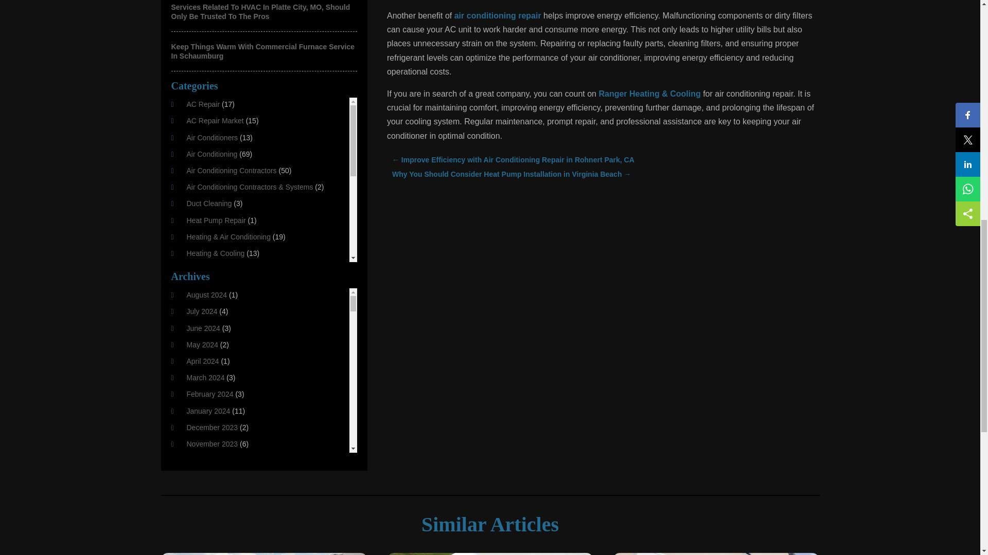  What do you see at coordinates (203, 104) in the screenshot?
I see `AC Repair` at bounding box center [203, 104].